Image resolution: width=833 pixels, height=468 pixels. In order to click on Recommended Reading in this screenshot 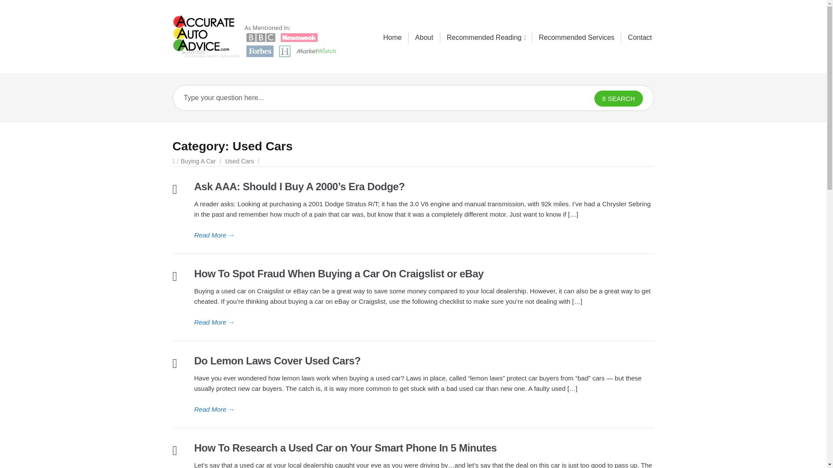, I will do `click(486, 37)`.